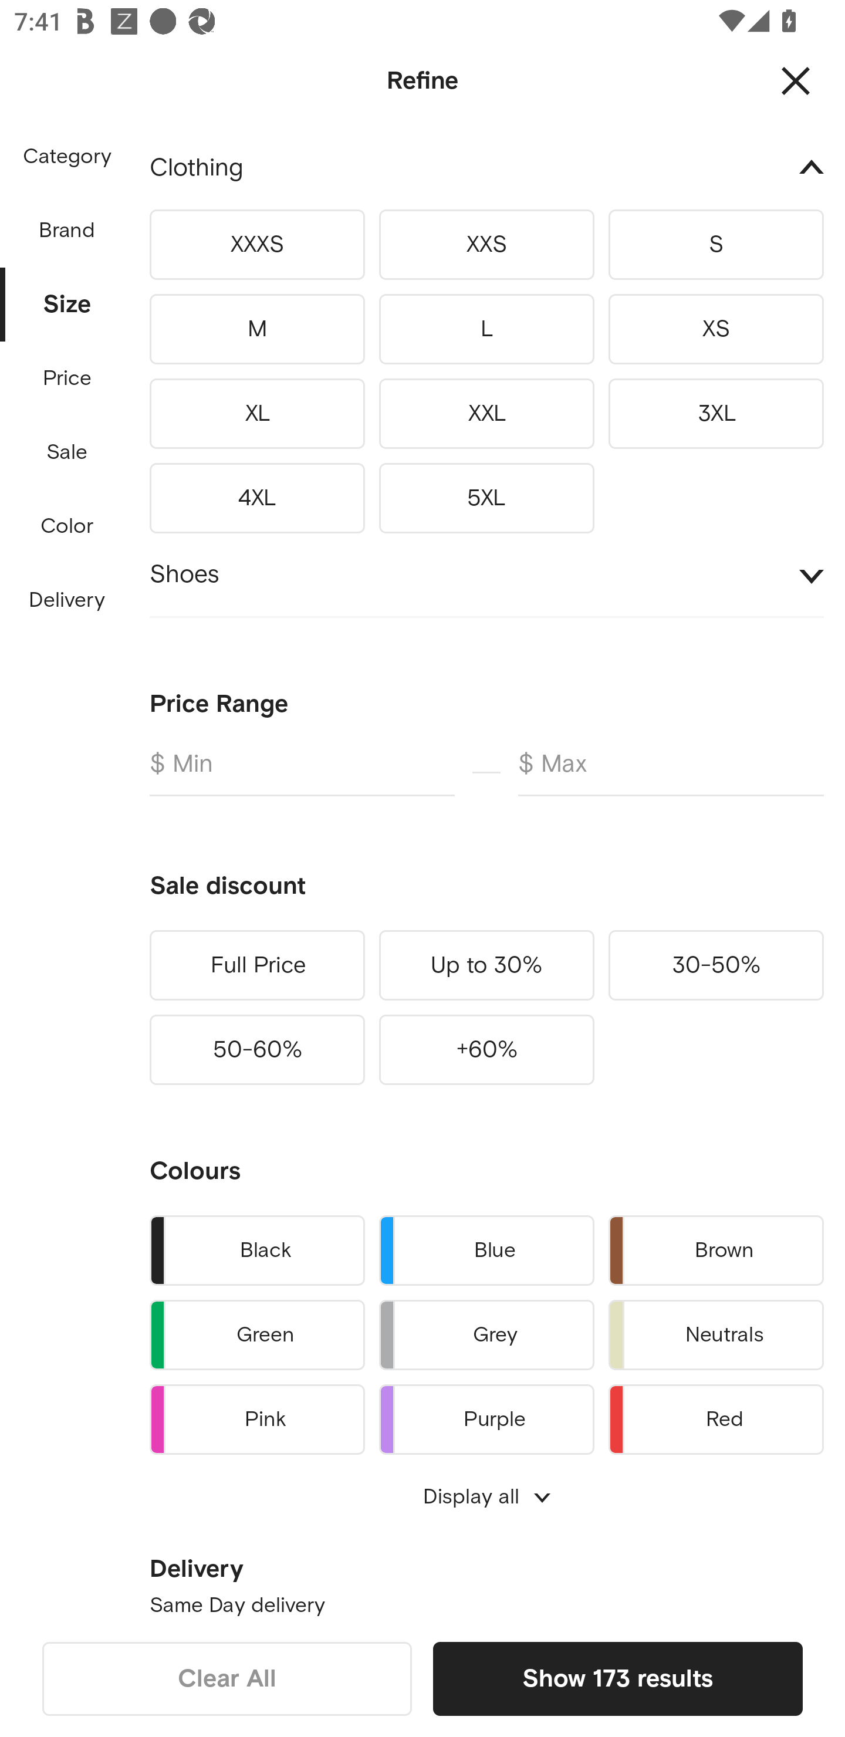 This screenshot has height=1737, width=845. Describe the element at coordinates (67, 379) in the screenshot. I see `Price` at that location.